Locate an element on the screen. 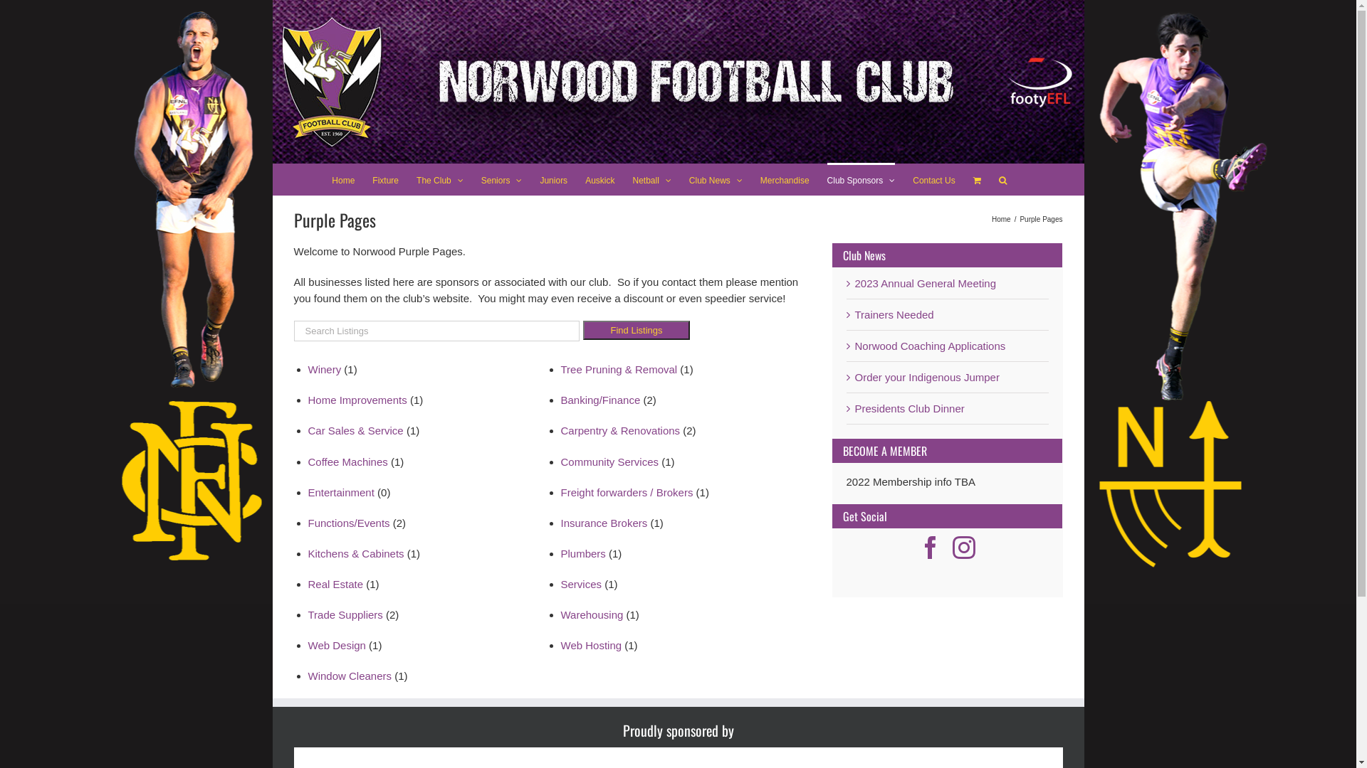 This screenshot has height=768, width=1367. Window Cleaners is located at coordinates (350, 676).